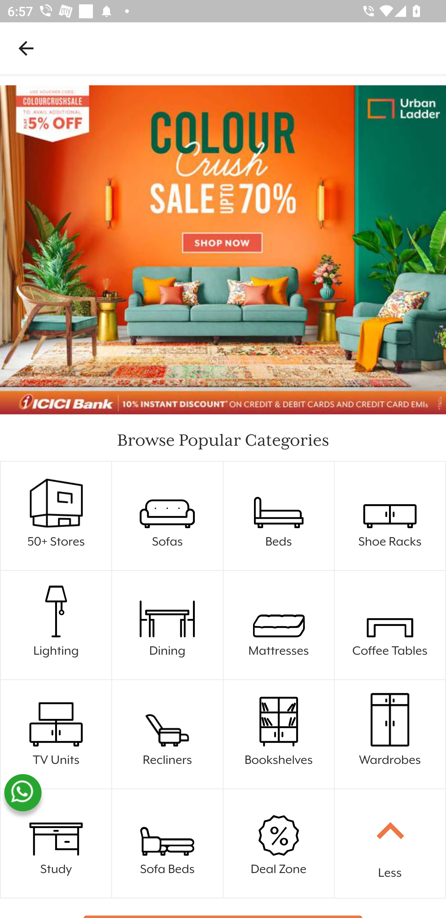  Describe the element at coordinates (279, 516) in the screenshot. I see `Beds` at that location.